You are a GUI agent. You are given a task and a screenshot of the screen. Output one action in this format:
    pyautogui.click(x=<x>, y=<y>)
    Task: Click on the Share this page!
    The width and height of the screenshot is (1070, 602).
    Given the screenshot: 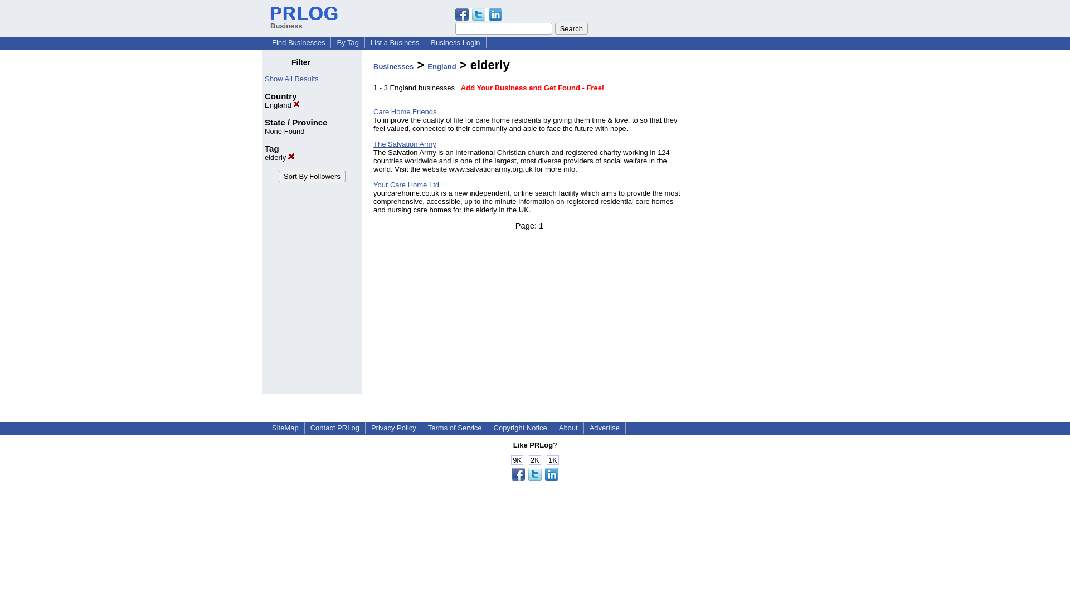 What is the action you would take?
    pyautogui.click(x=478, y=18)
    